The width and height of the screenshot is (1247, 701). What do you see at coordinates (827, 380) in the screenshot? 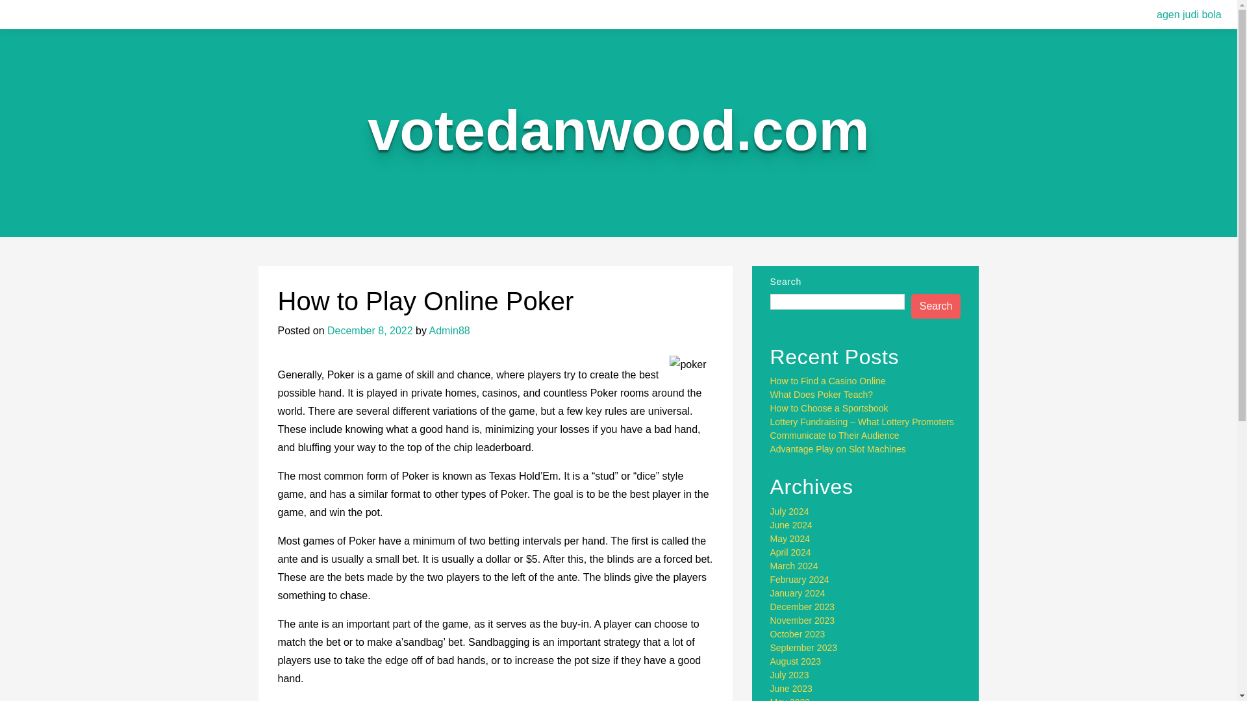
I see `How to Find a Casino Online` at bounding box center [827, 380].